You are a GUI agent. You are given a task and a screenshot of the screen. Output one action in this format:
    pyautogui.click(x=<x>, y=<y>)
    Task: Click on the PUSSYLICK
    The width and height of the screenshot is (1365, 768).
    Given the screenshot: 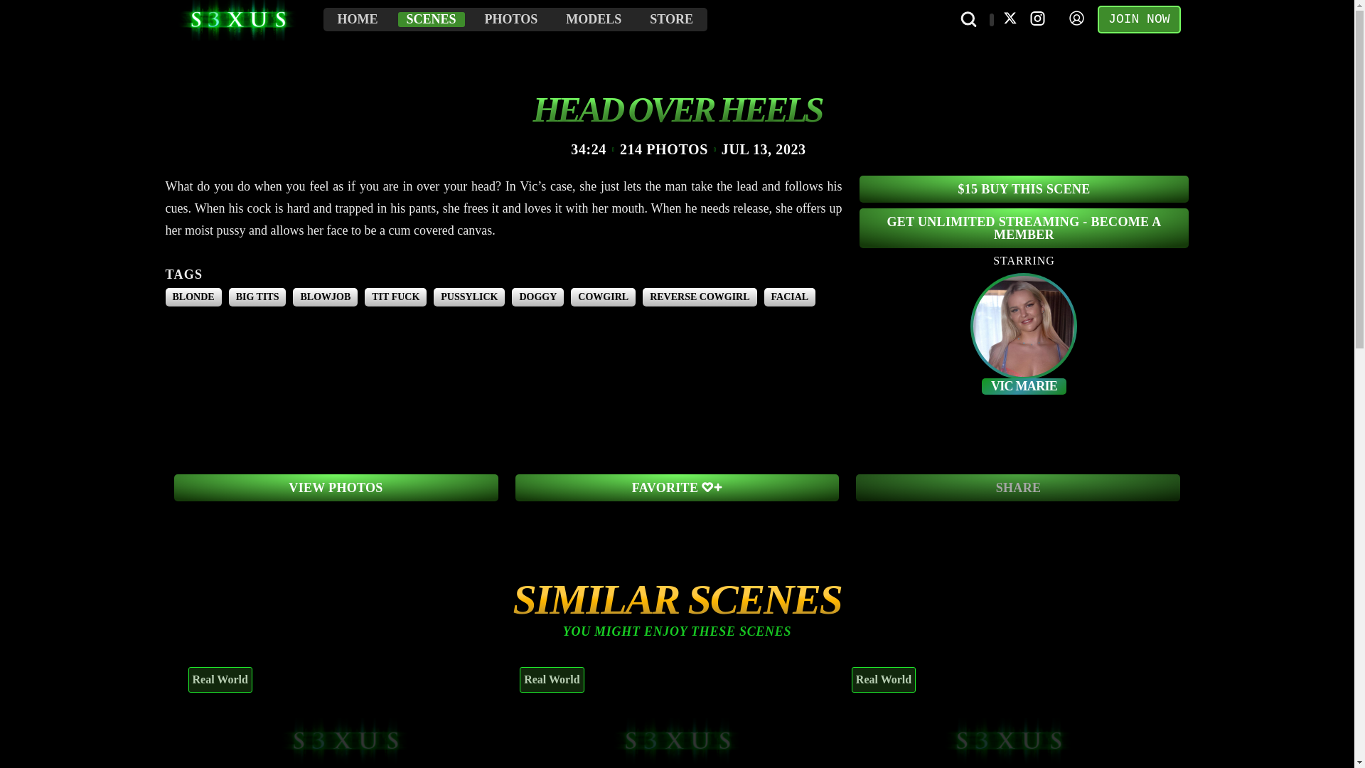 What is the action you would take?
    pyautogui.click(x=469, y=297)
    